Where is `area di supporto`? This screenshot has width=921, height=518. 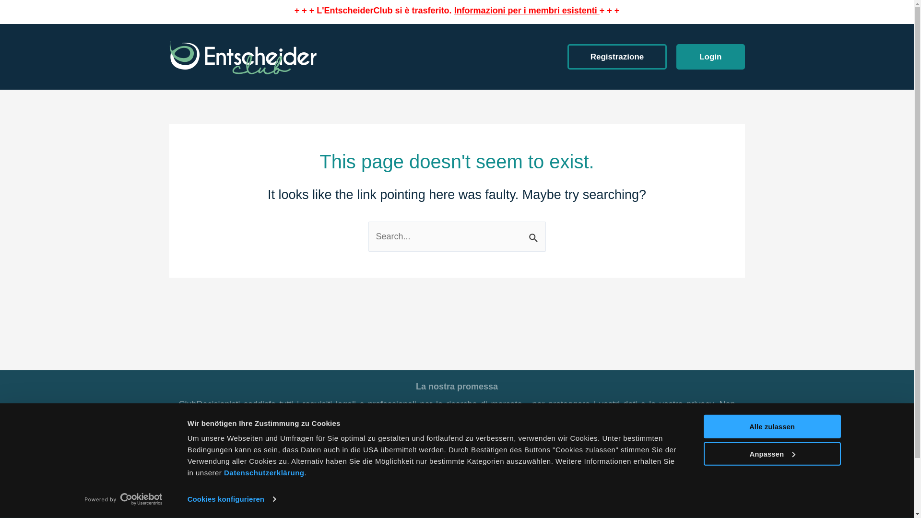 area di supporto is located at coordinates (377, 473).